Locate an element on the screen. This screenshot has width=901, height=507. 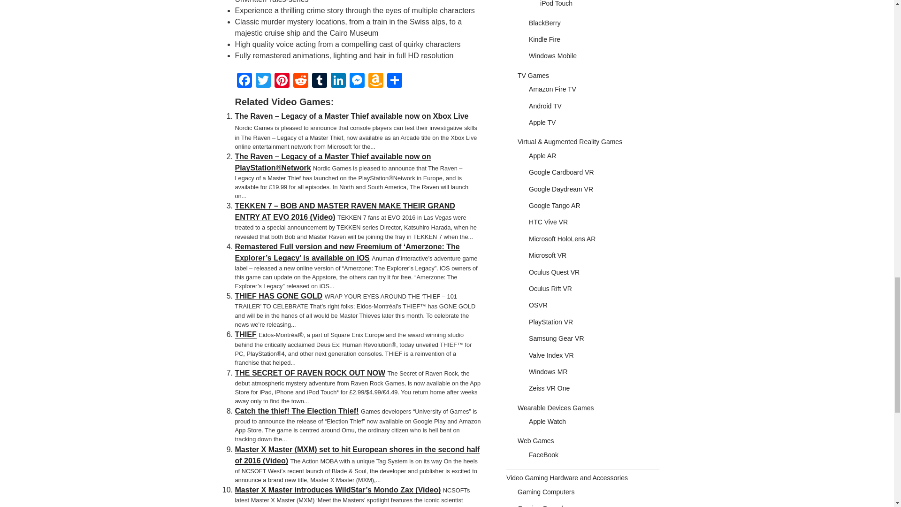
Twitter is located at coordinates (262, 80).